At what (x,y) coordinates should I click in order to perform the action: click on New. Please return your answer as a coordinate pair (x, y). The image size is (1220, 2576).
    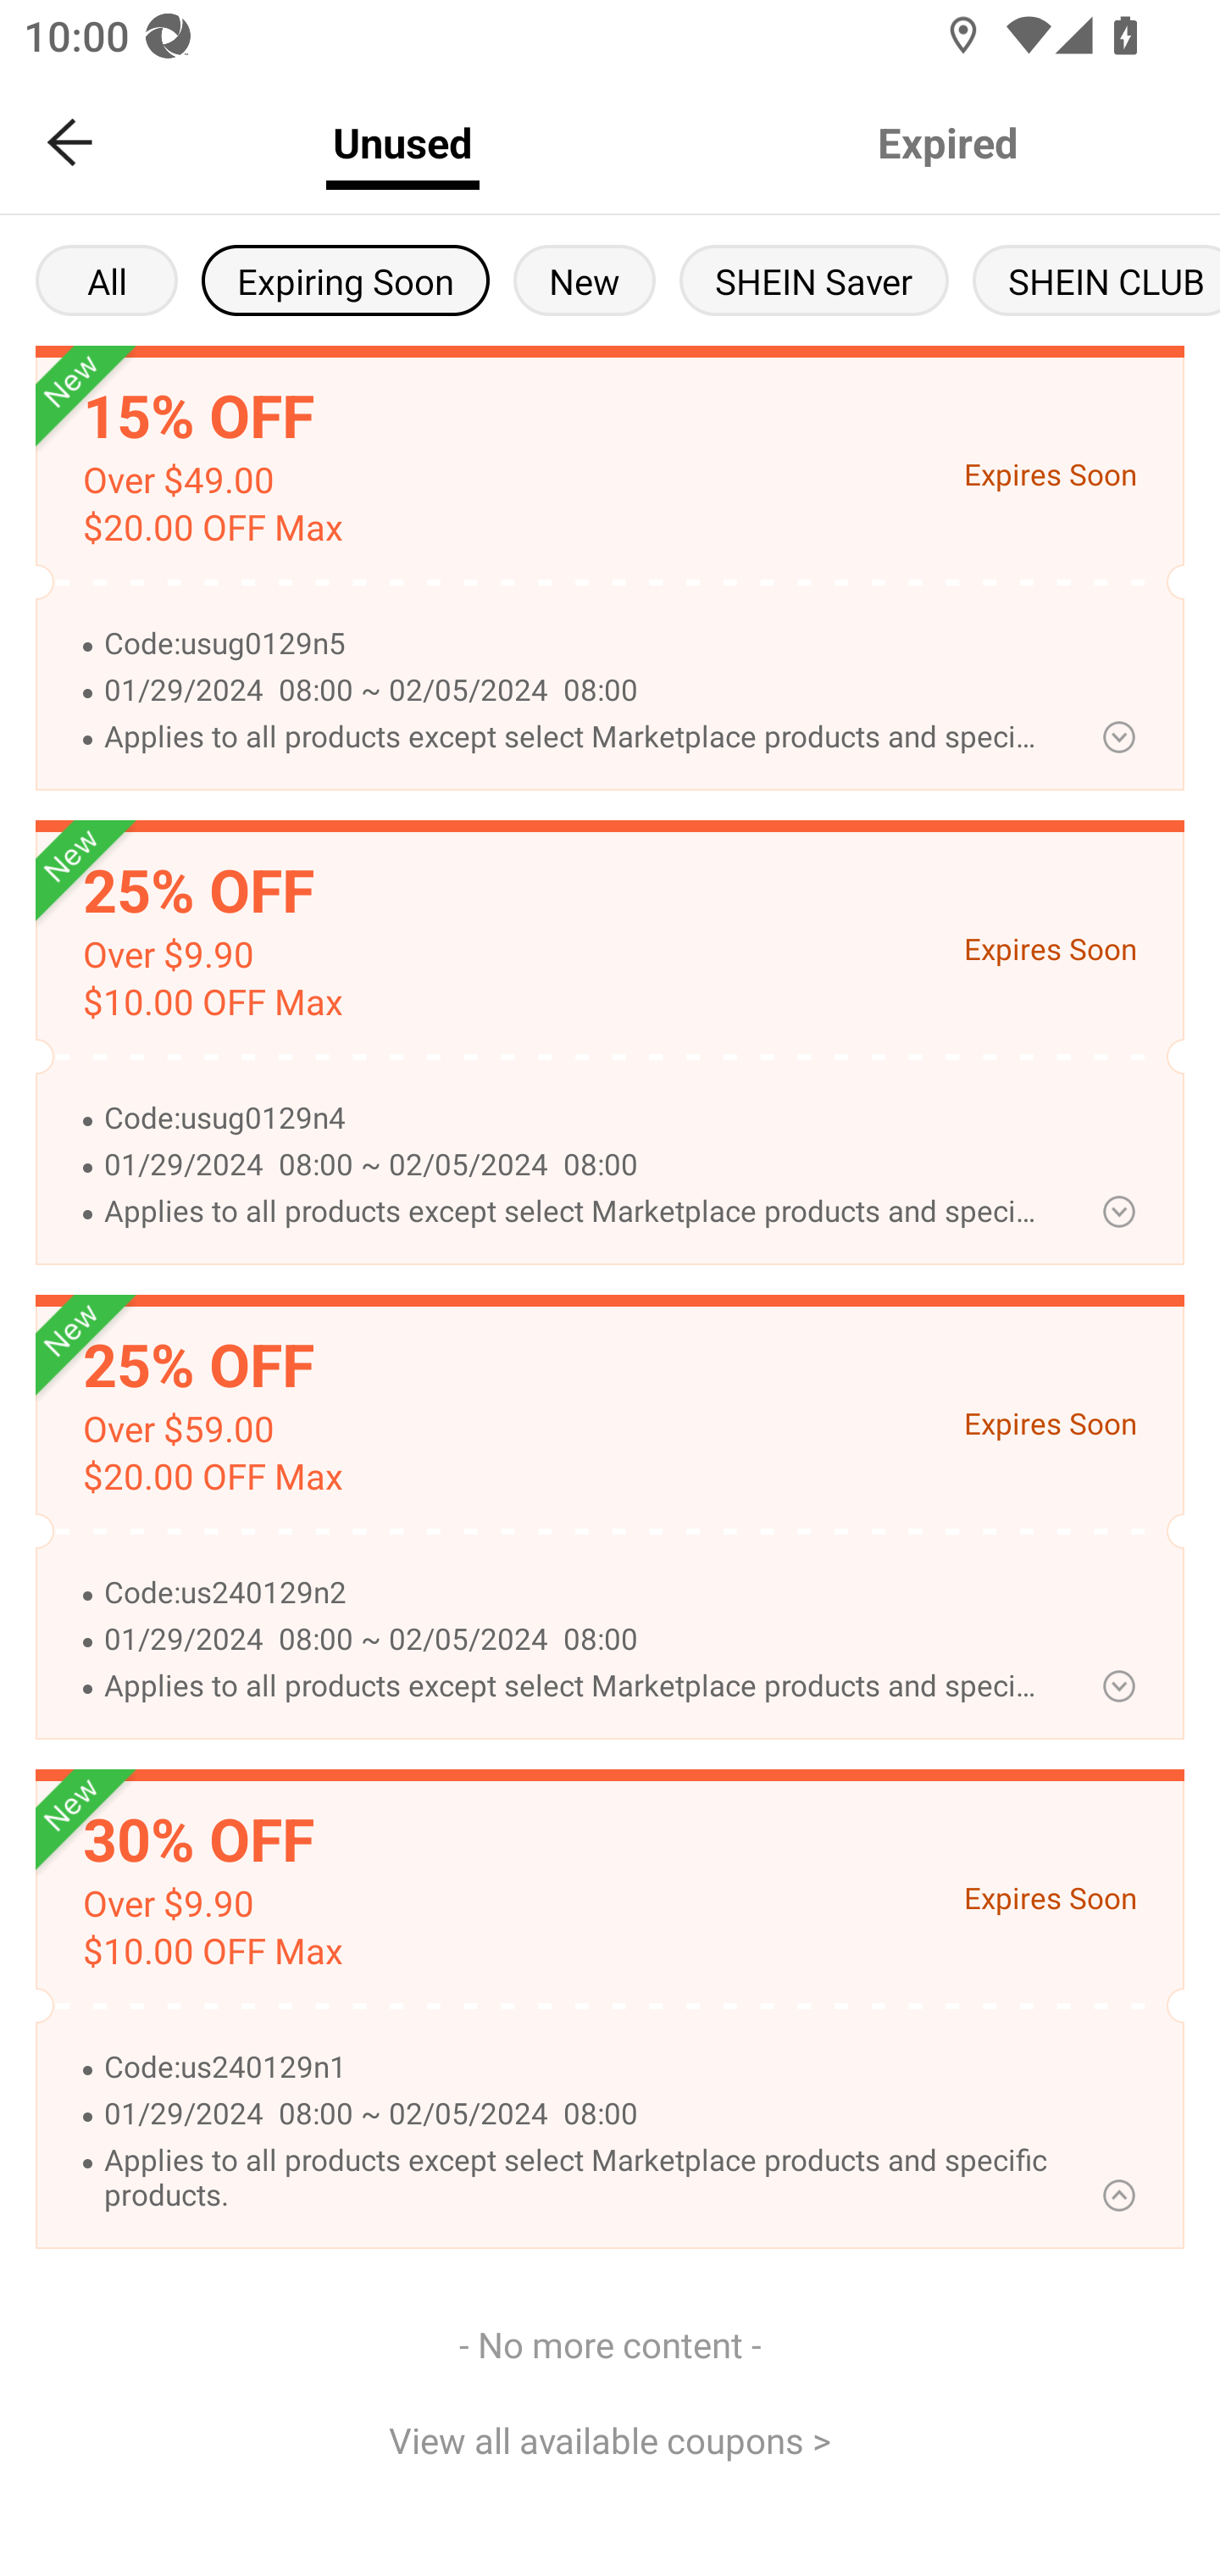
    Looking at the image, I should click on (585, 280).